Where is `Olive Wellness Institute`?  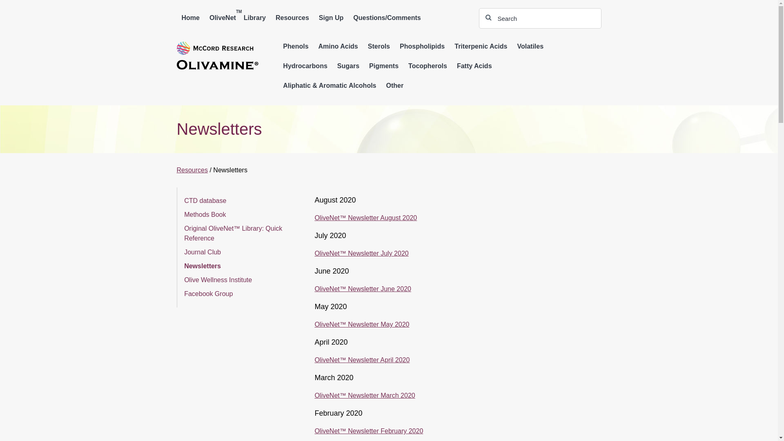 Olive Wellness Institute is located at coordinates (218, 280).